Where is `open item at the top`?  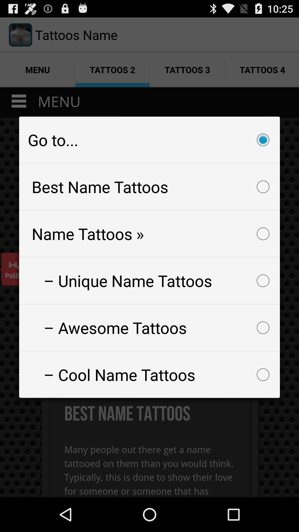
open item at the top is located at coordinates (149, 140).